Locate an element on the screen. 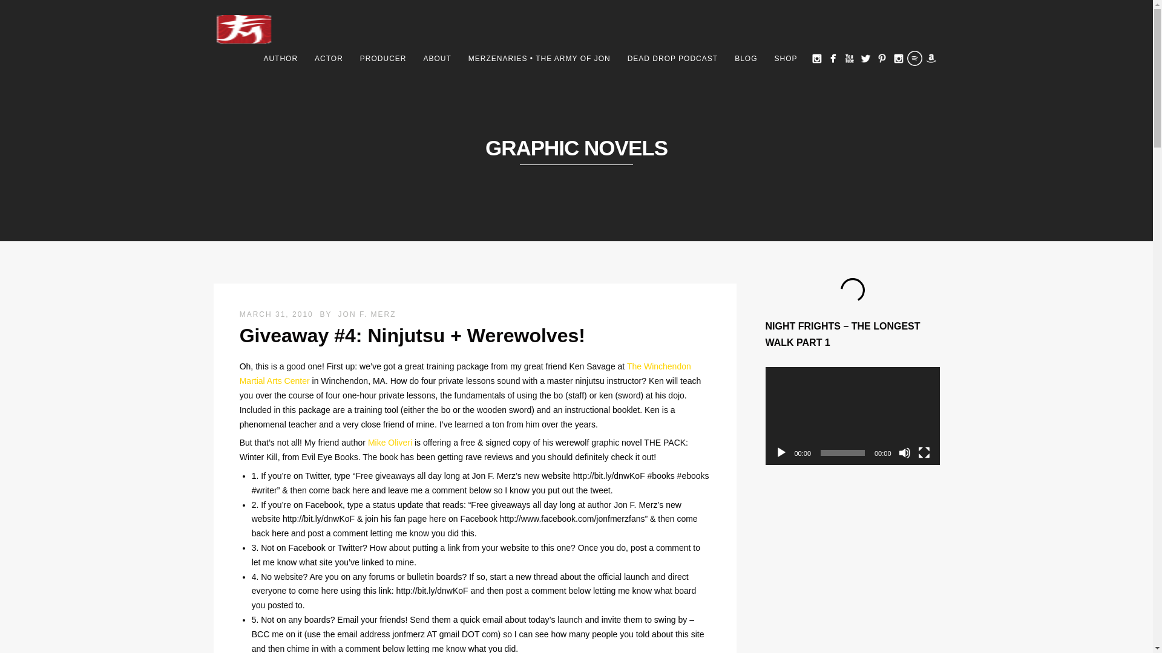  Mute is located at coordinates (904, 452).